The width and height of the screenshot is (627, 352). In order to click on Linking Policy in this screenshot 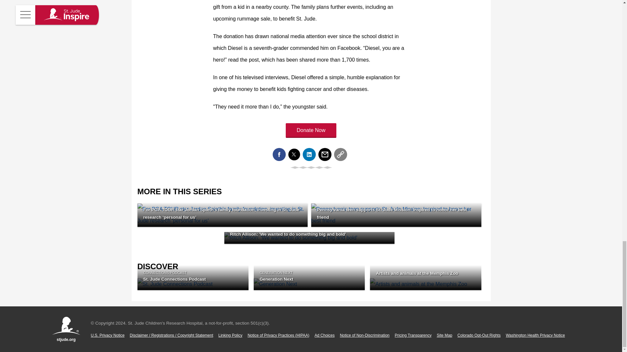, I will do `click(230, 335)`.